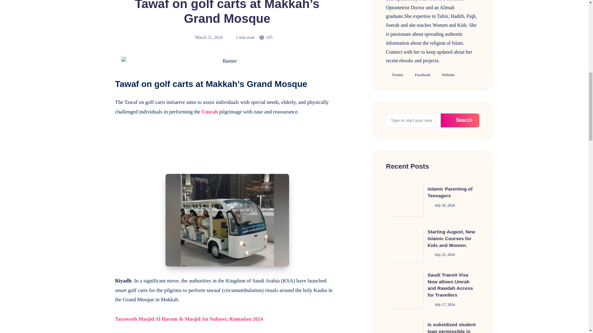 Image resolution: width=593 pixels, height=333 pixels. What do you see at coordinates (99, 80) in the screenshot?
I see `Share on Facebook` at bounding box center [99, 80].